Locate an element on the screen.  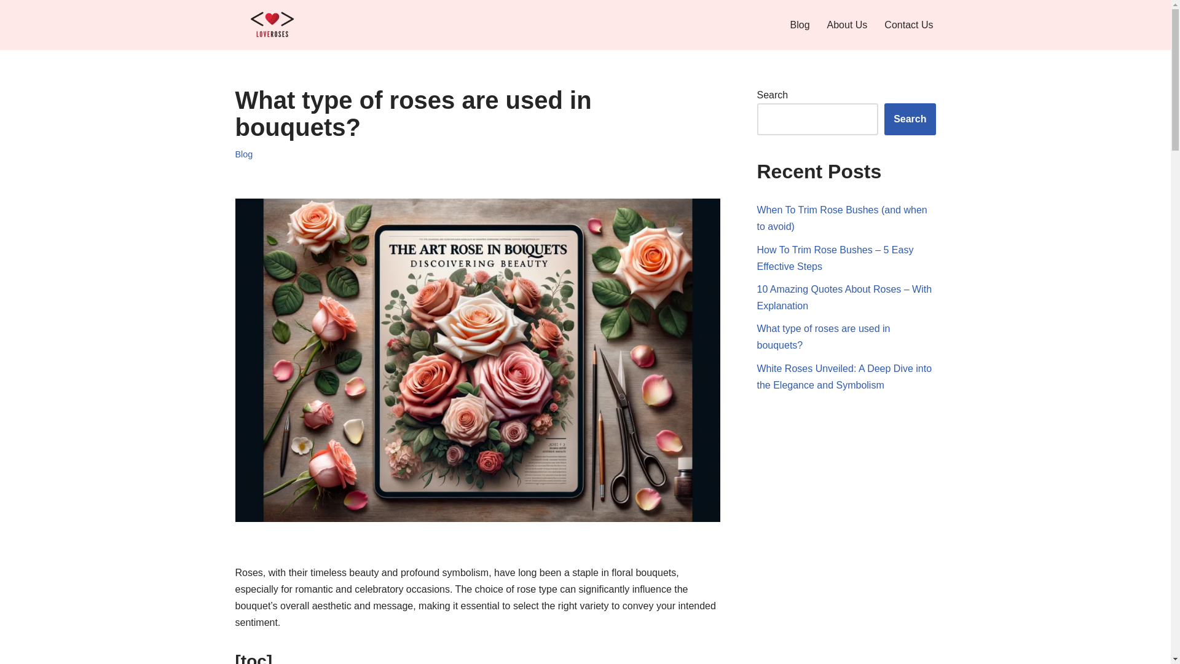
Skip to content is located at coordinates (9, 26).